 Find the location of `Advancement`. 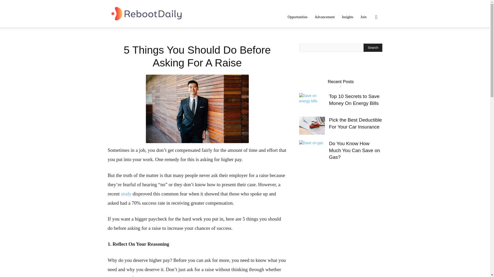

Advancement is located at coordinates (325, 17).